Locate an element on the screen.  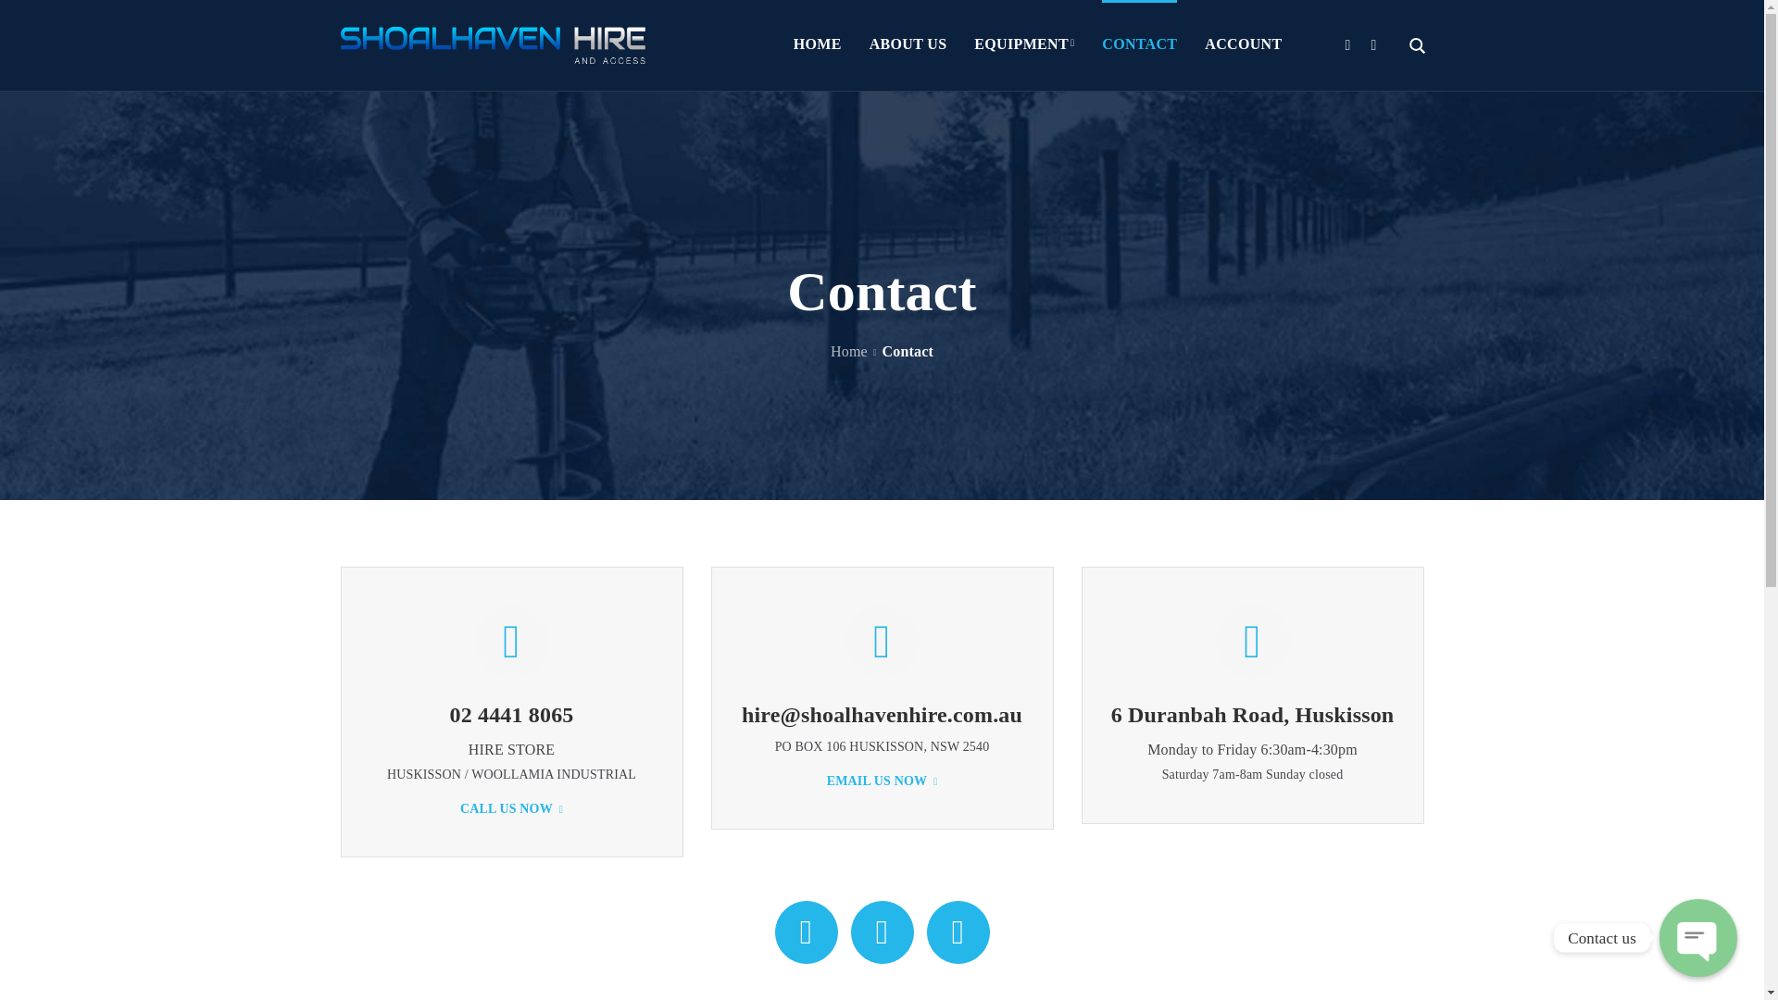
ACCOUNT is located at coordinates (1243, 45).